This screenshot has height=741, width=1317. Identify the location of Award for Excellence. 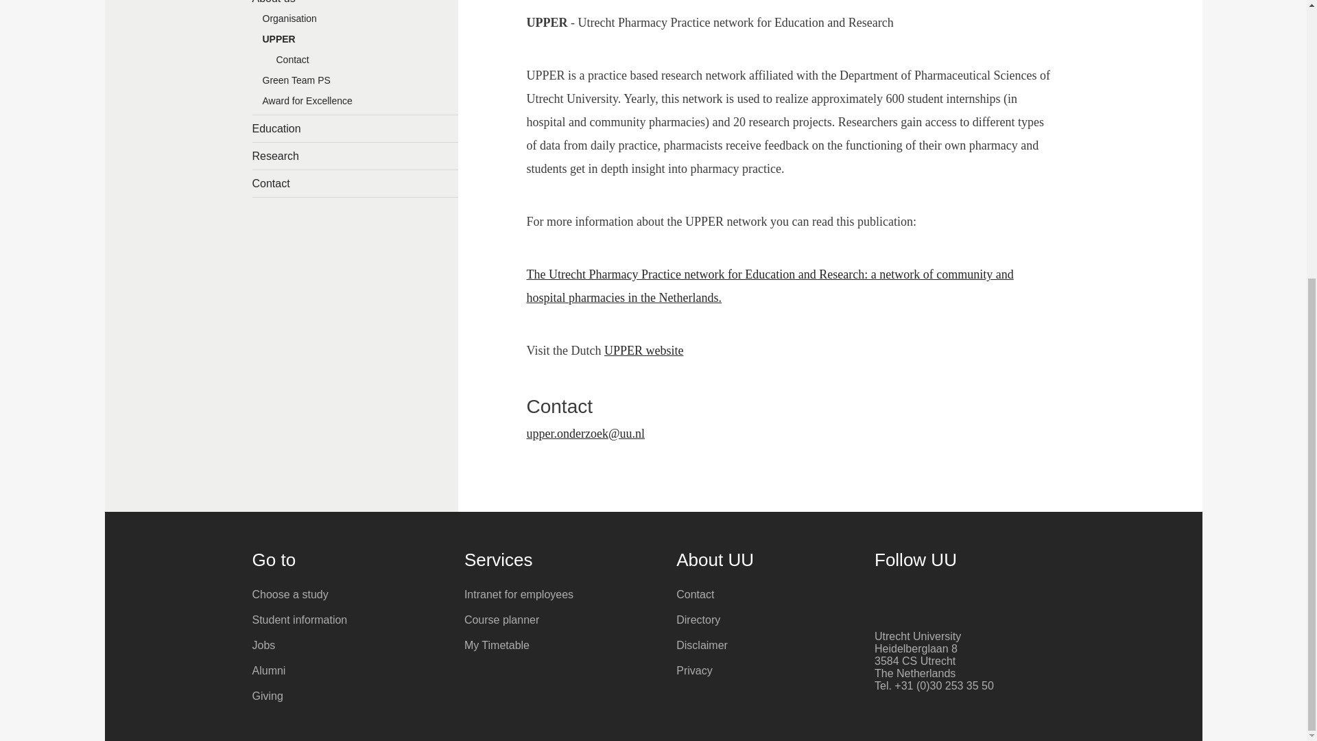
(355, 104).